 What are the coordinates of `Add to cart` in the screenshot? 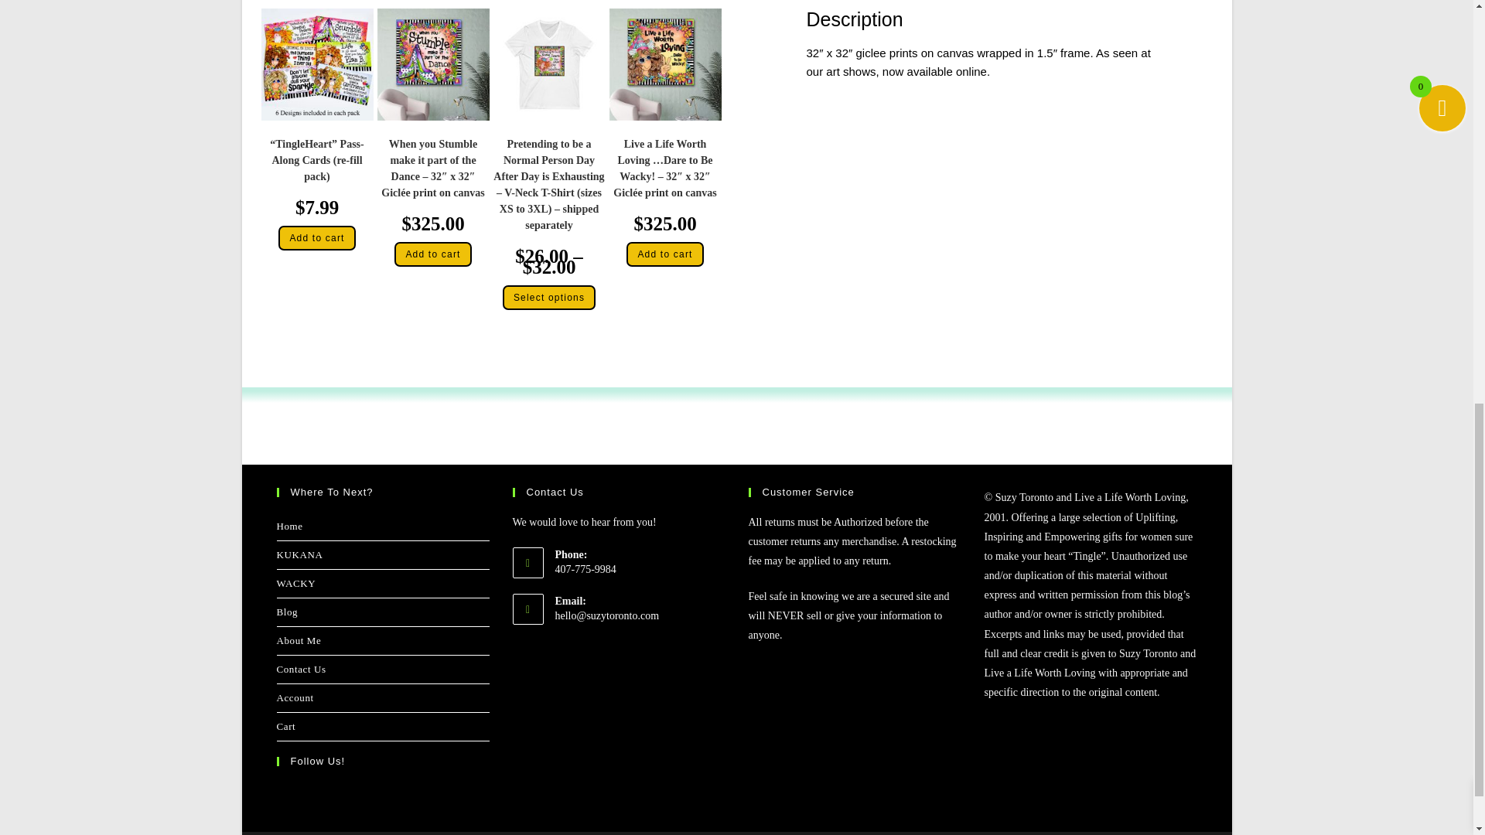 It's located at (316, 238).